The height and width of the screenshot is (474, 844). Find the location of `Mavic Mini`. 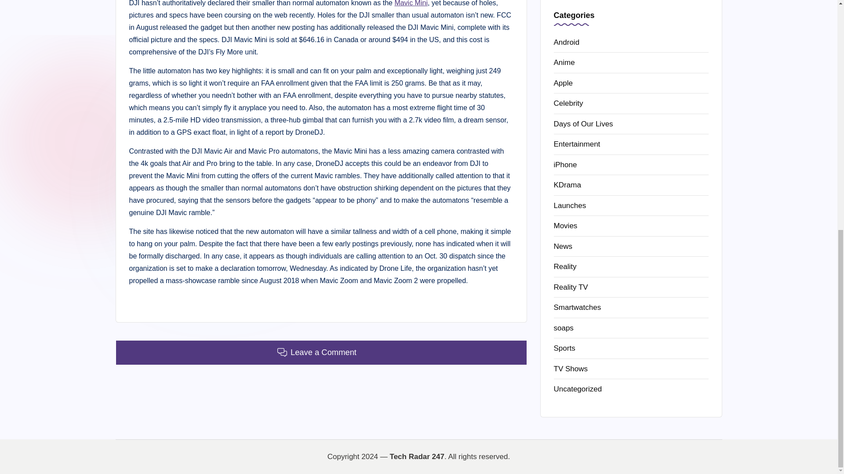

Mavic Mini is located at coordinates (411, 4).